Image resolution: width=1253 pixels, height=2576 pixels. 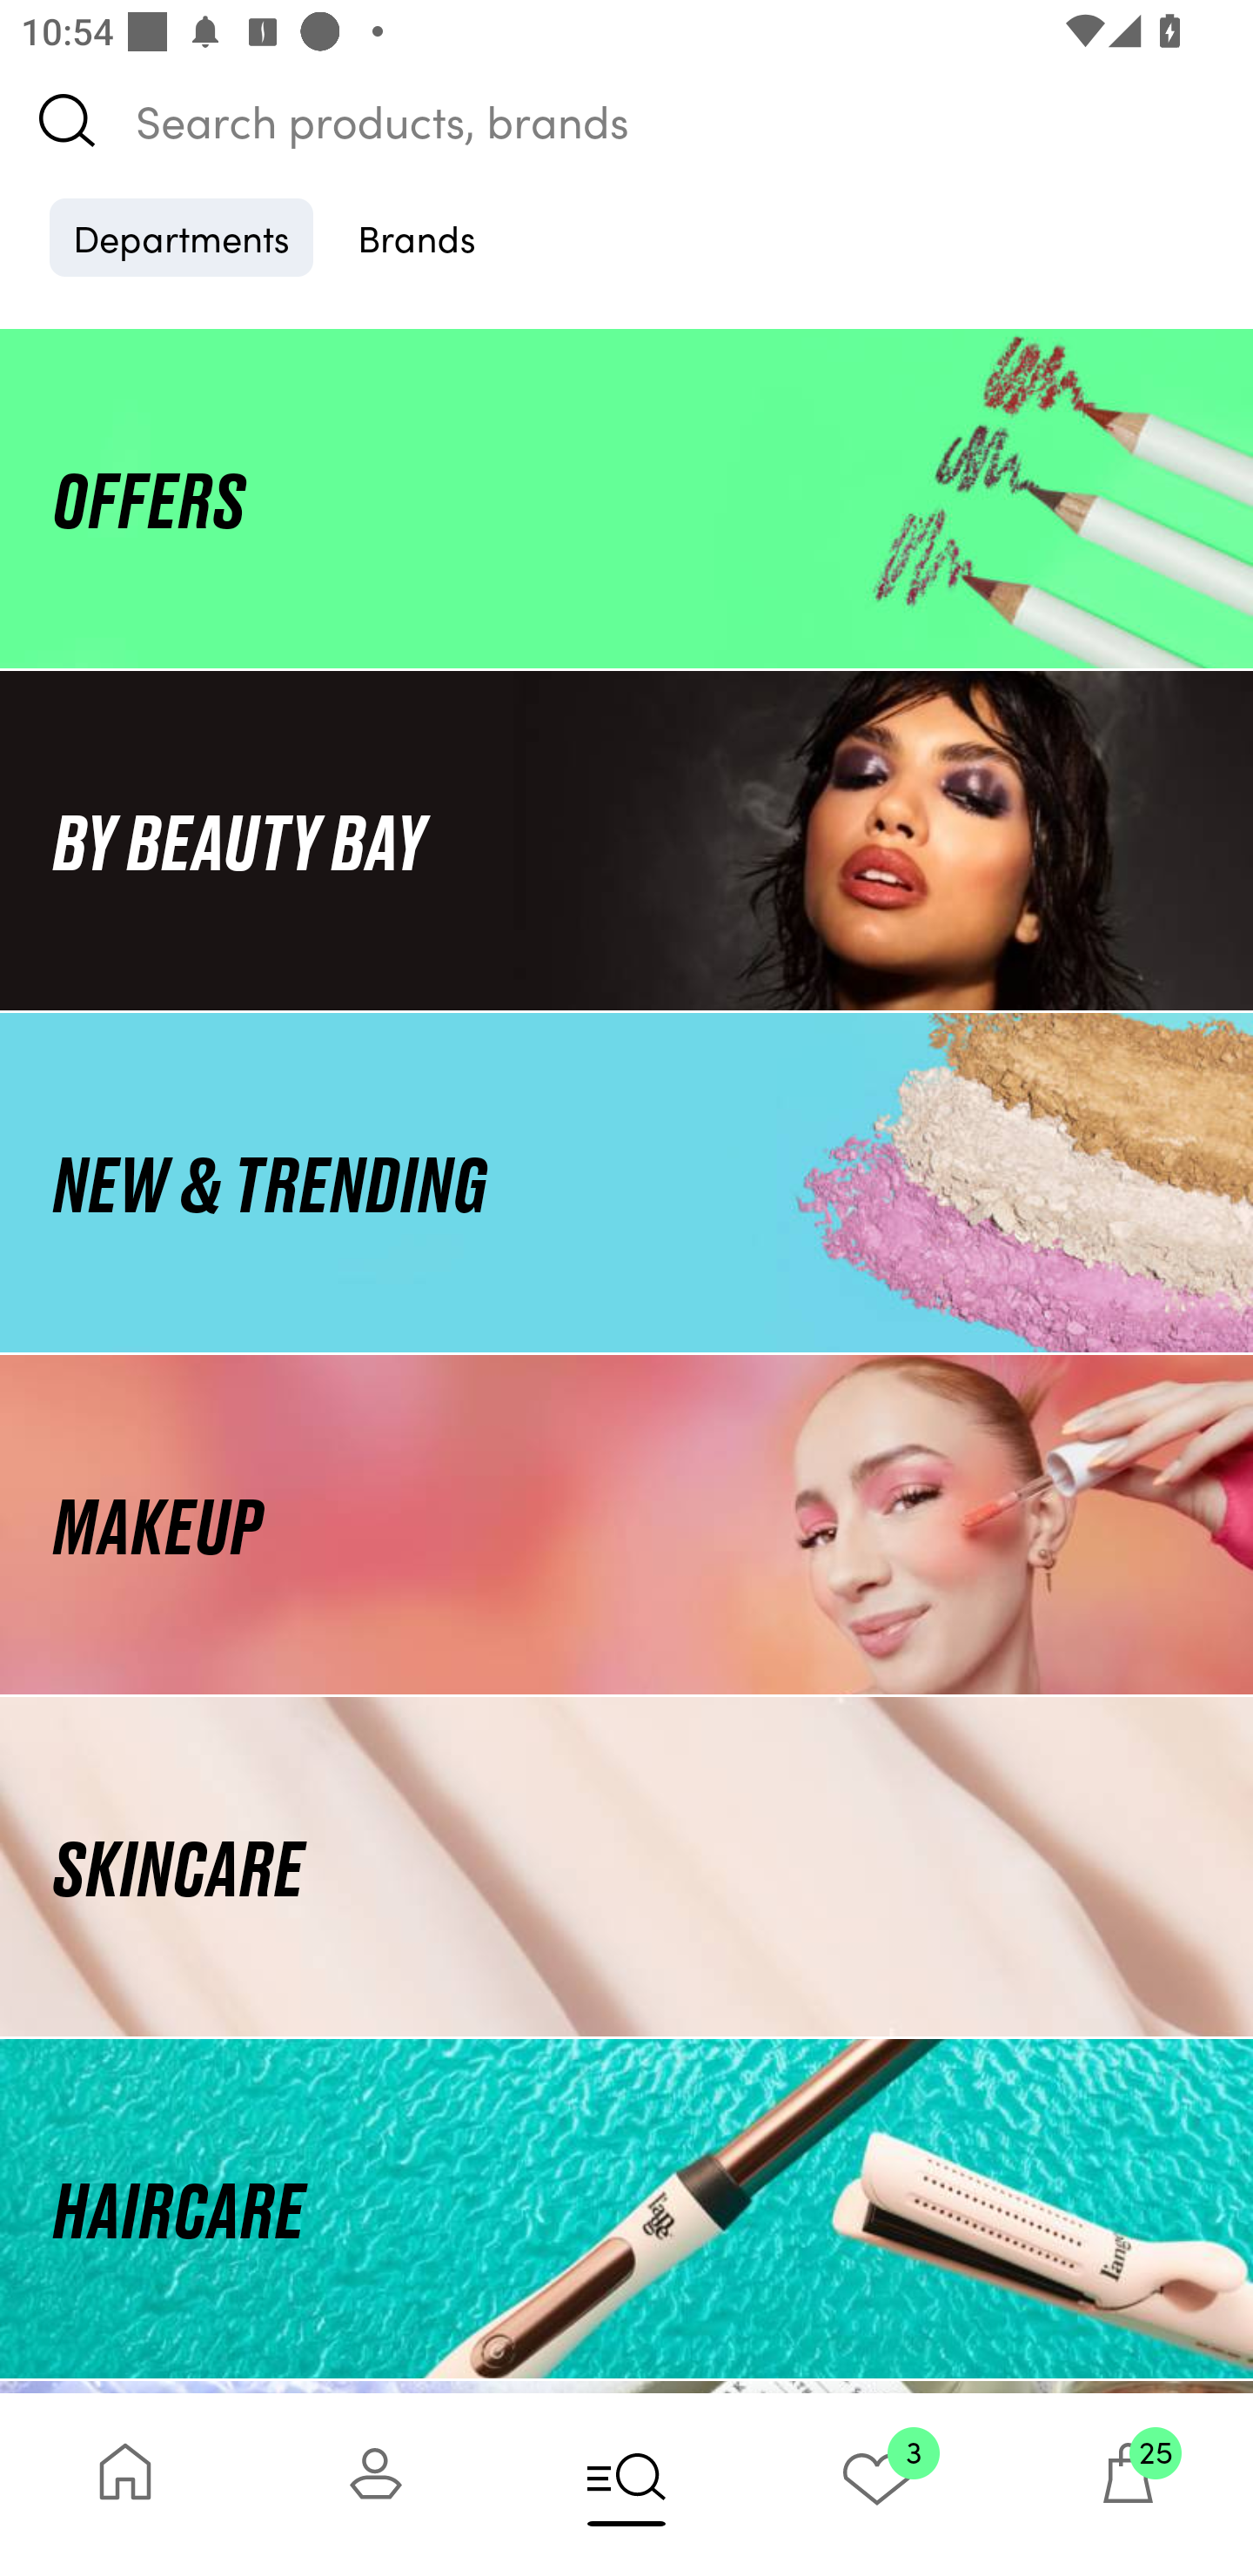 What do you see at coordinates (626, 498) in the screenshot?
I see `OFFERS` at bounding box center [626, 498].